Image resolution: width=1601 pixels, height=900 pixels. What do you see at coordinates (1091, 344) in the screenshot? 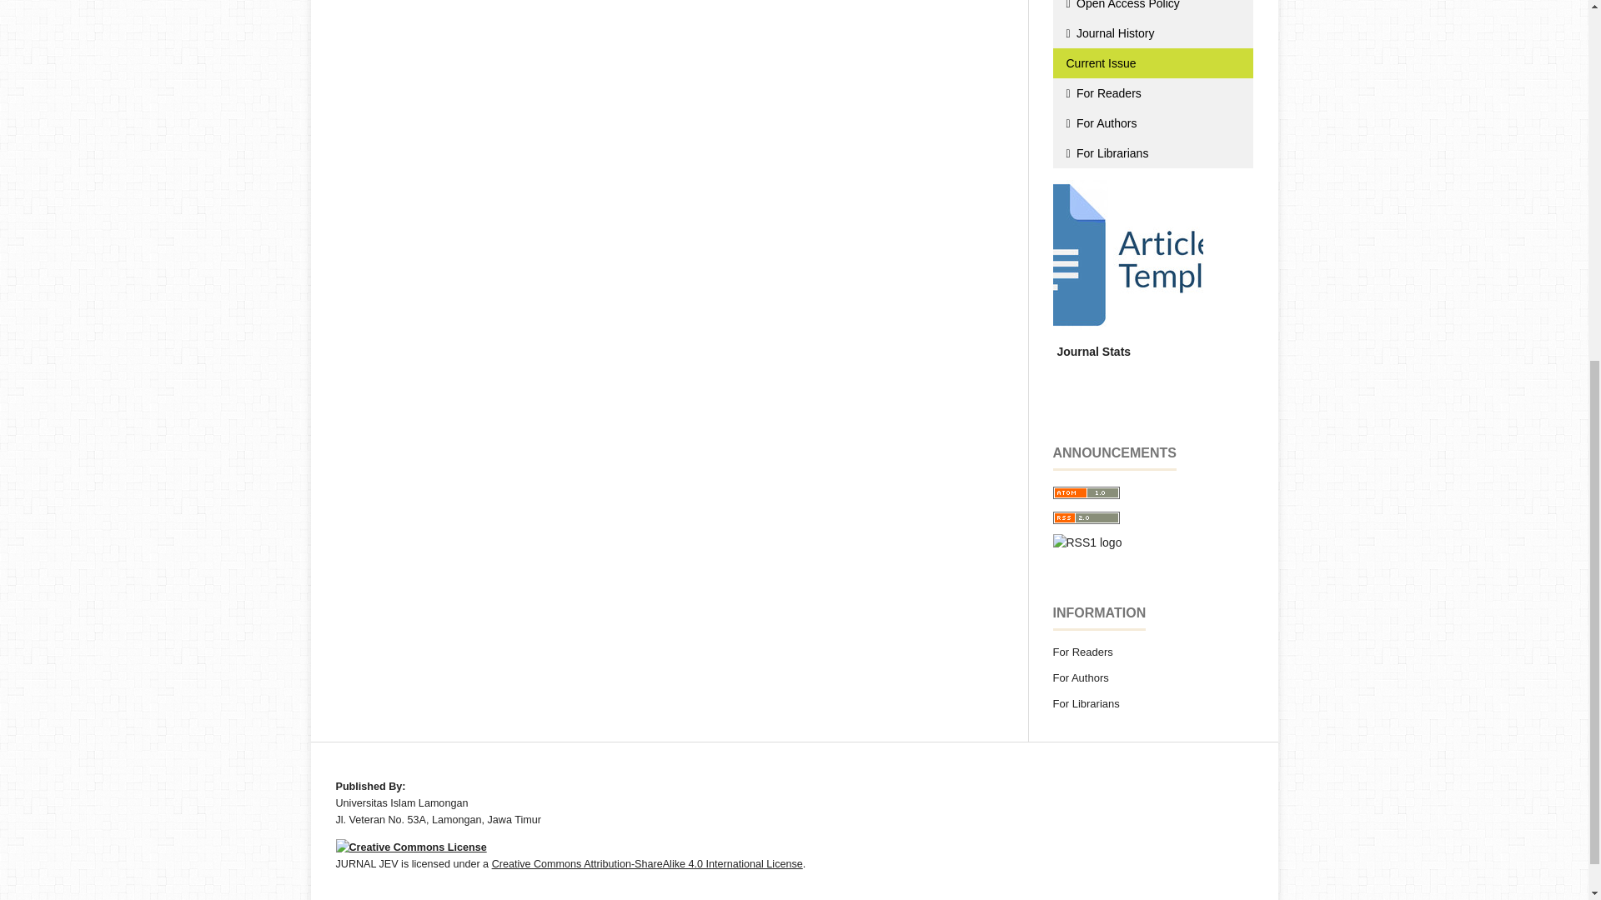
I see `Web Analytics Made Easy - StatCounter` at bounding box center [1091, 344].